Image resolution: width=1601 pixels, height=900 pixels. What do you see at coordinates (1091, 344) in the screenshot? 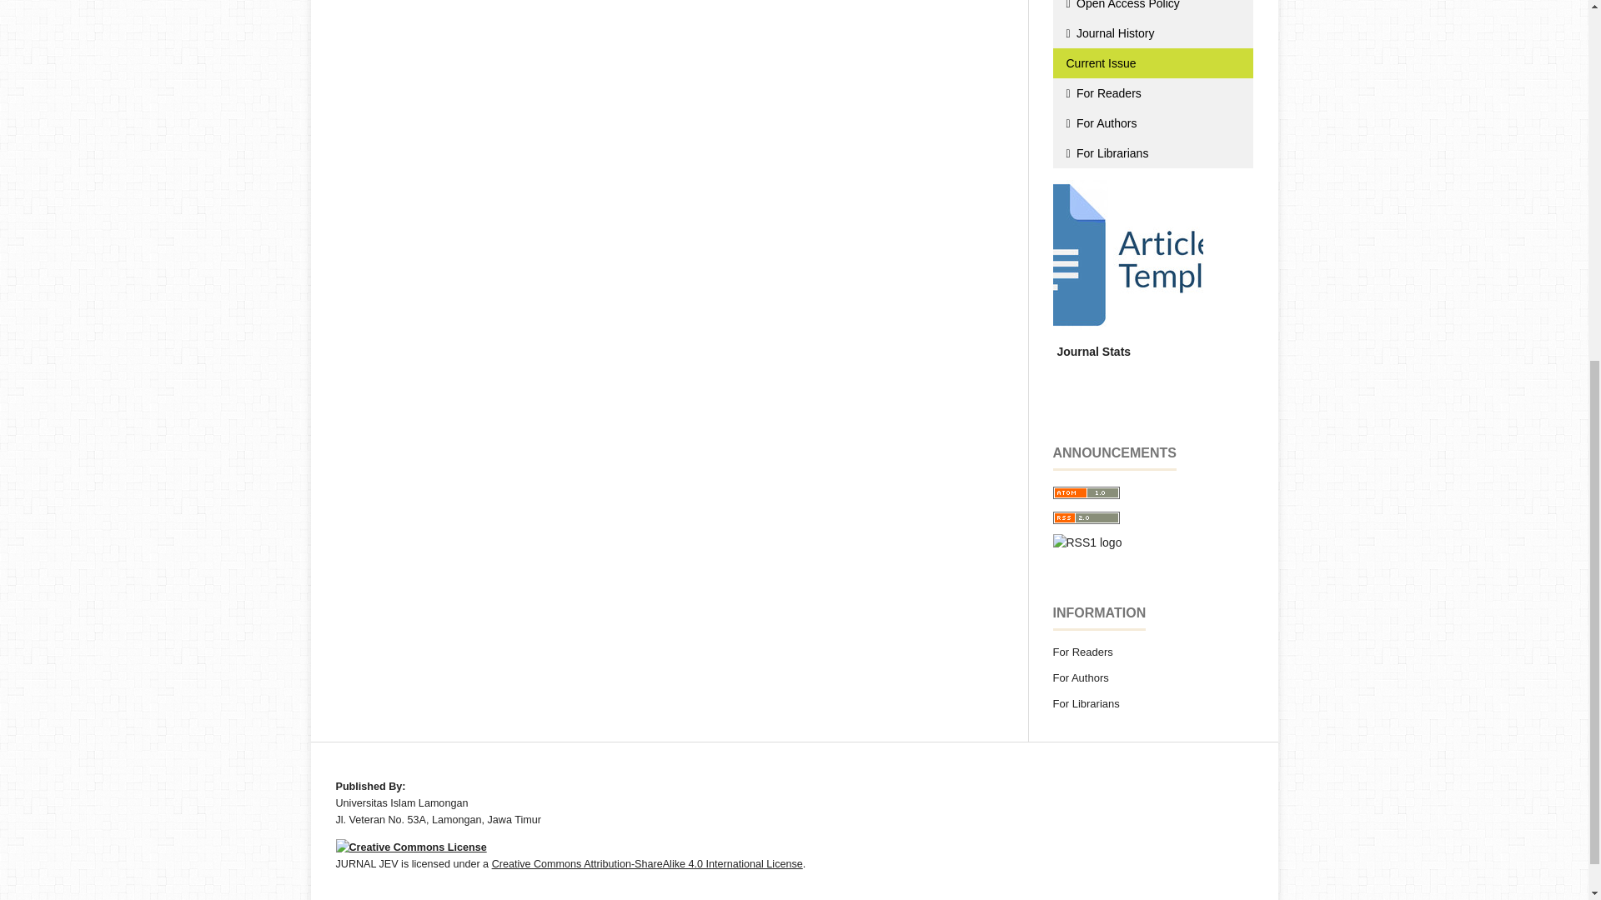
I see `Web Analytics Made Easy - StatCounter` at bounding box center [1091, 344].